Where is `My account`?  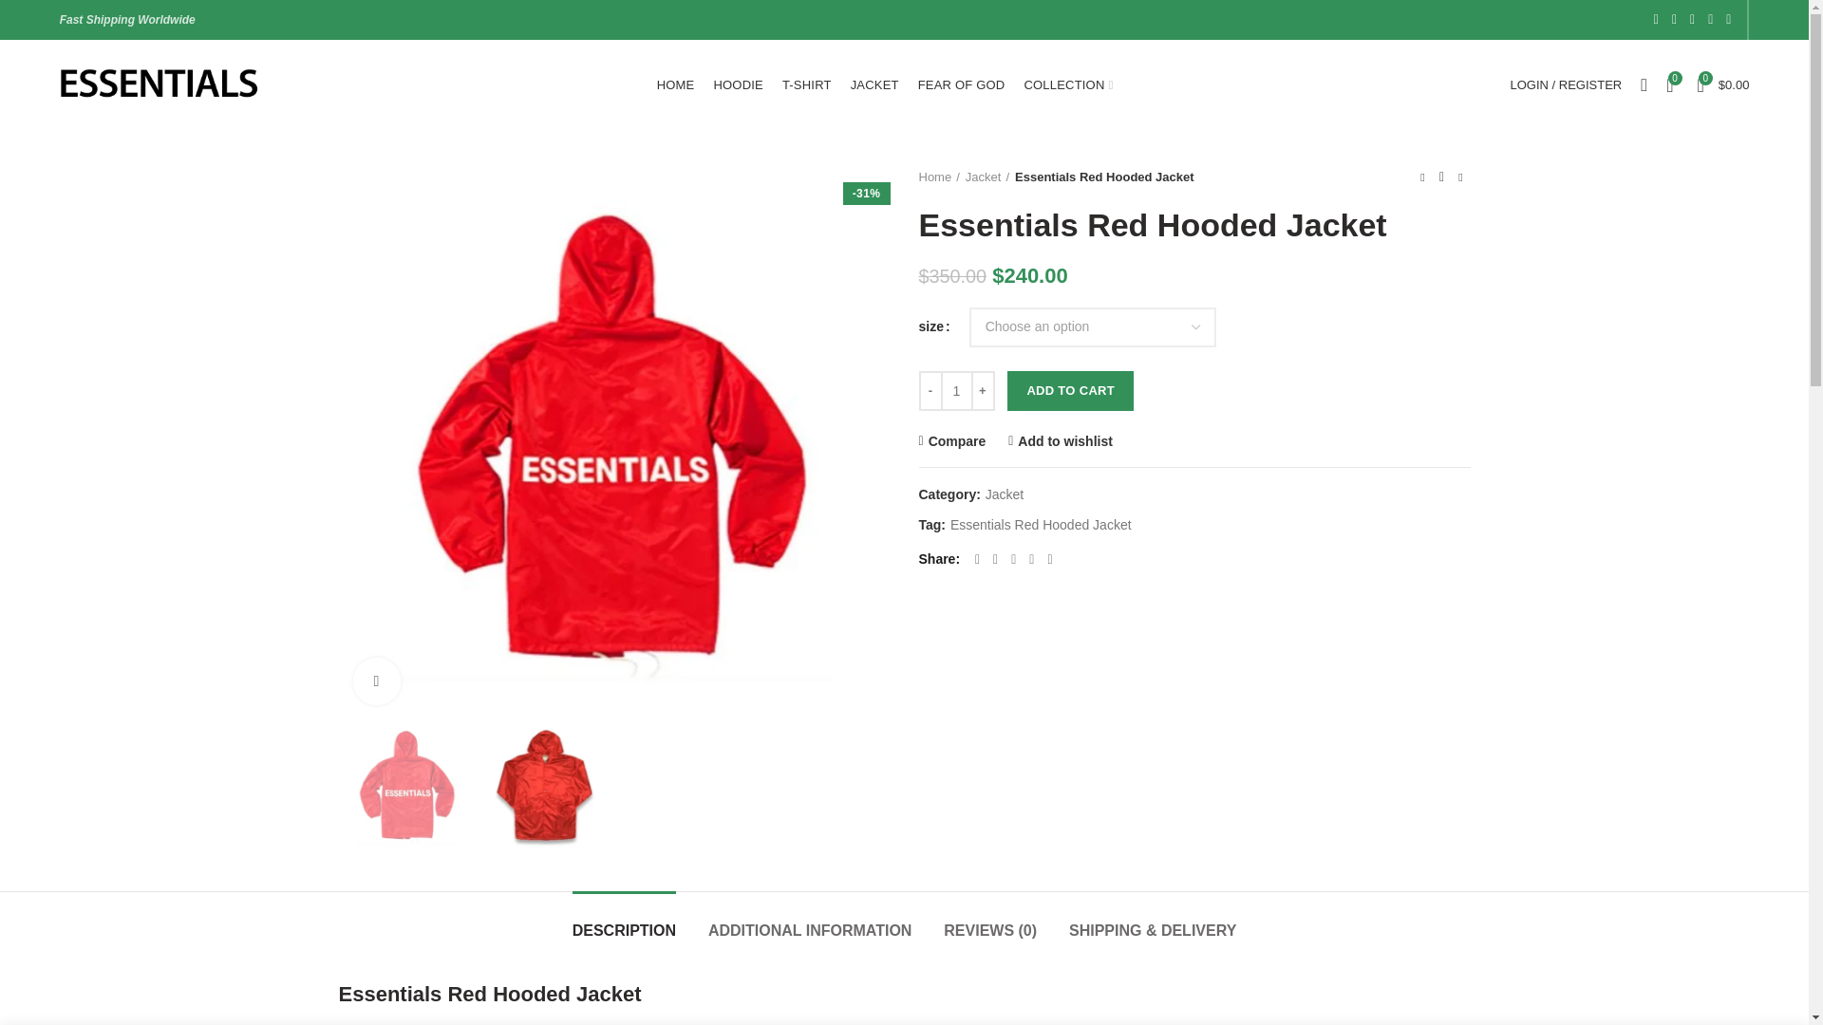
My account is located at coordinates (1566, 85).